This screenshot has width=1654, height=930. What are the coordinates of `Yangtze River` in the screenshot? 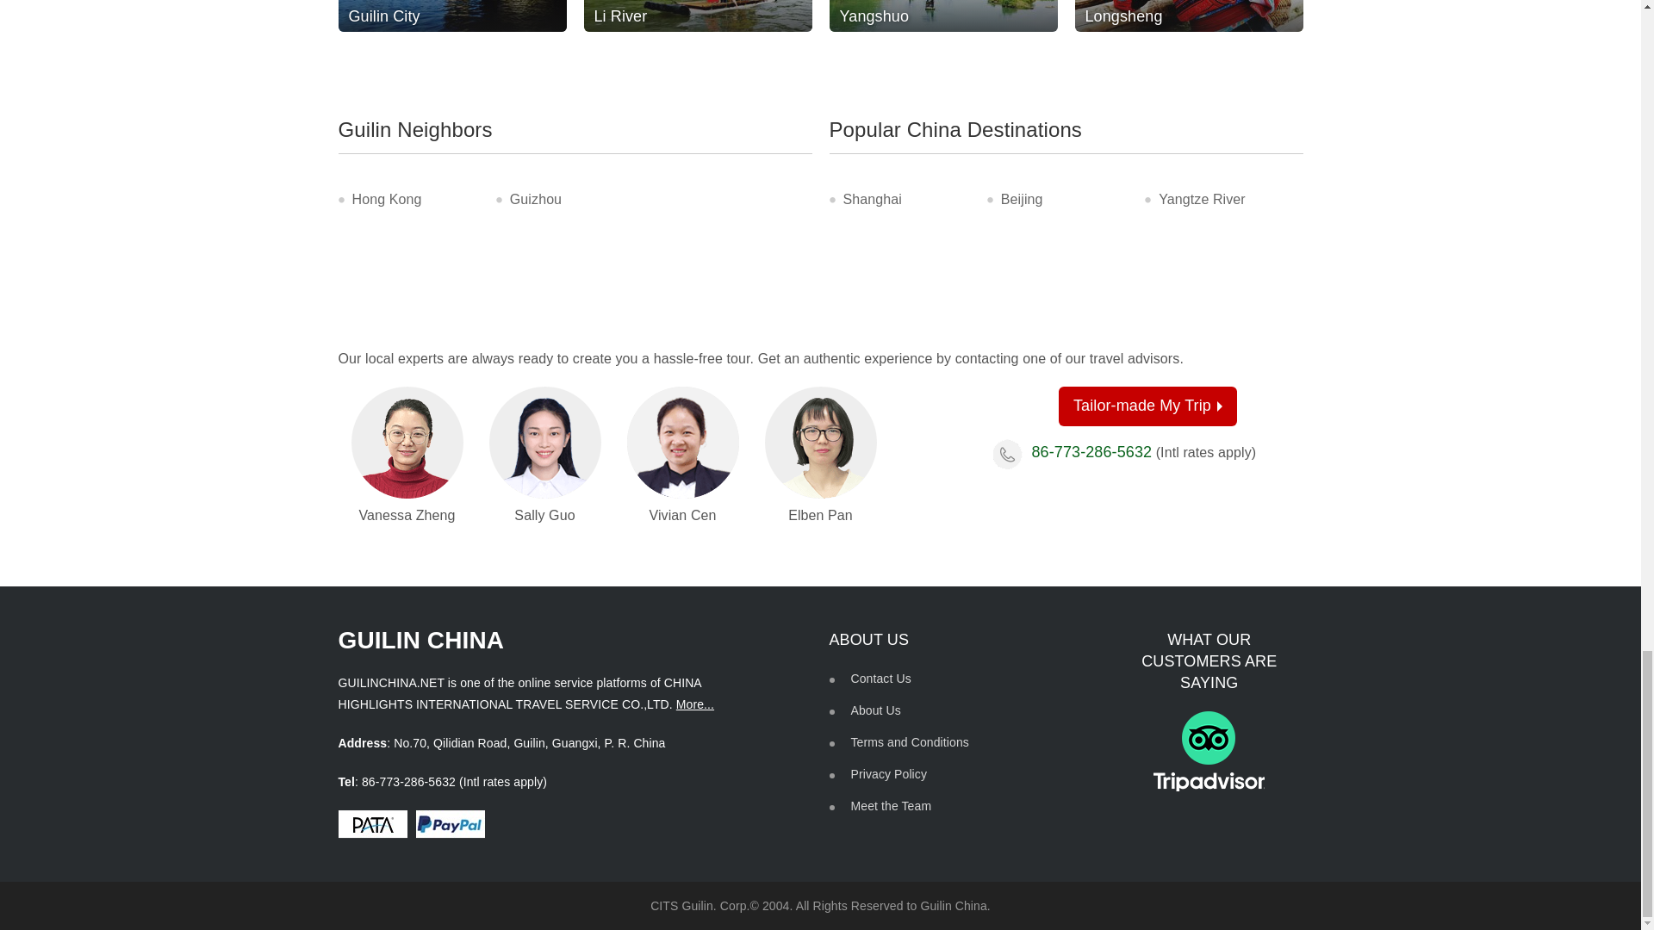 It's located at (1202, 198).